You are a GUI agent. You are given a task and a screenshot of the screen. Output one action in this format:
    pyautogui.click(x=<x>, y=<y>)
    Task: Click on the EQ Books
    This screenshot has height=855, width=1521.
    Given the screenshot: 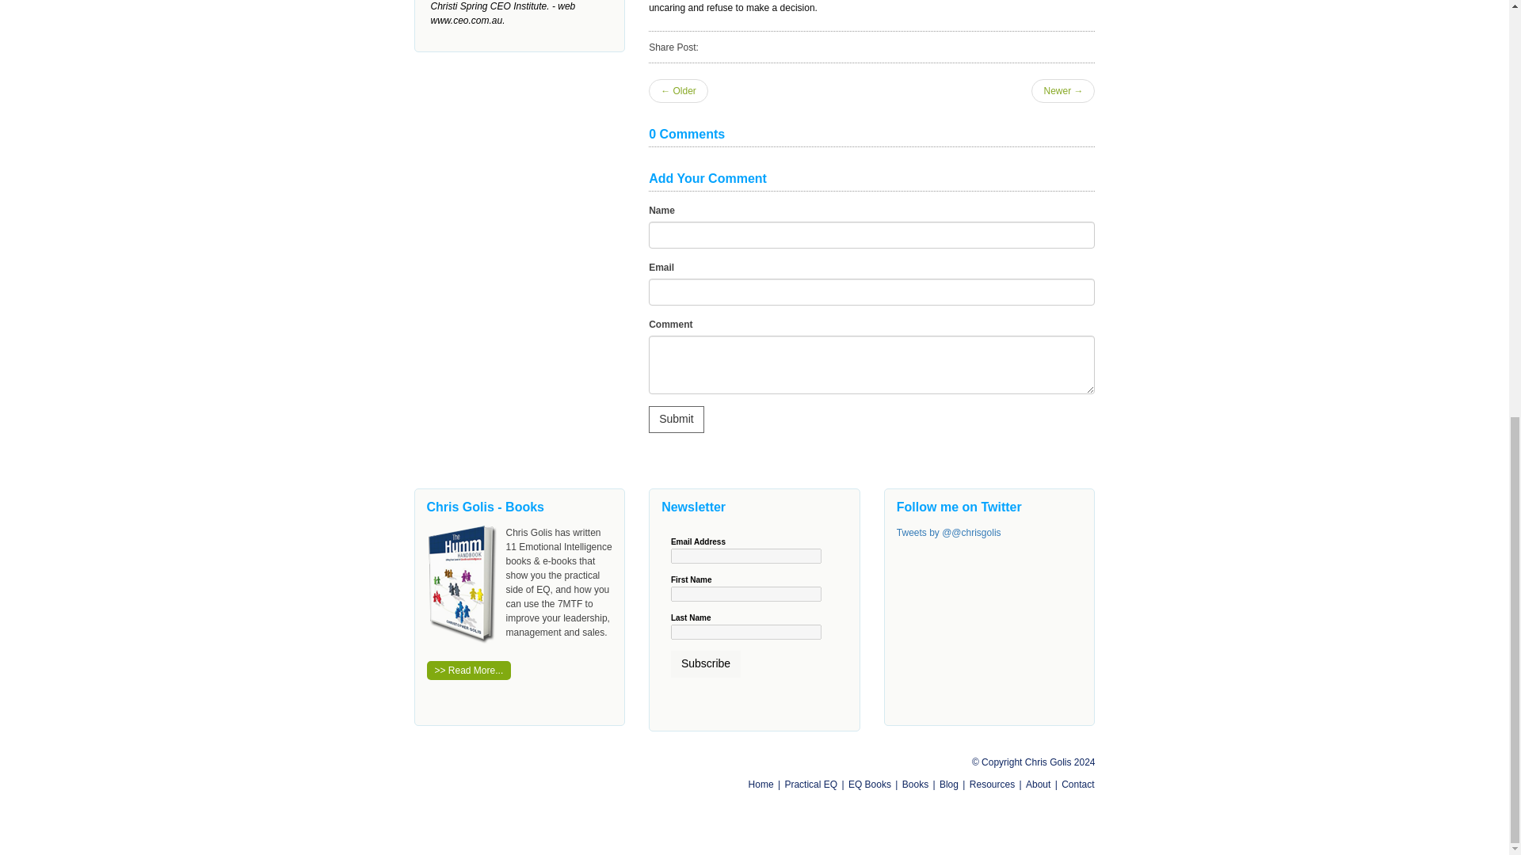 What is the action you would take?
    pyautogui.click(x=870, y=784)
    